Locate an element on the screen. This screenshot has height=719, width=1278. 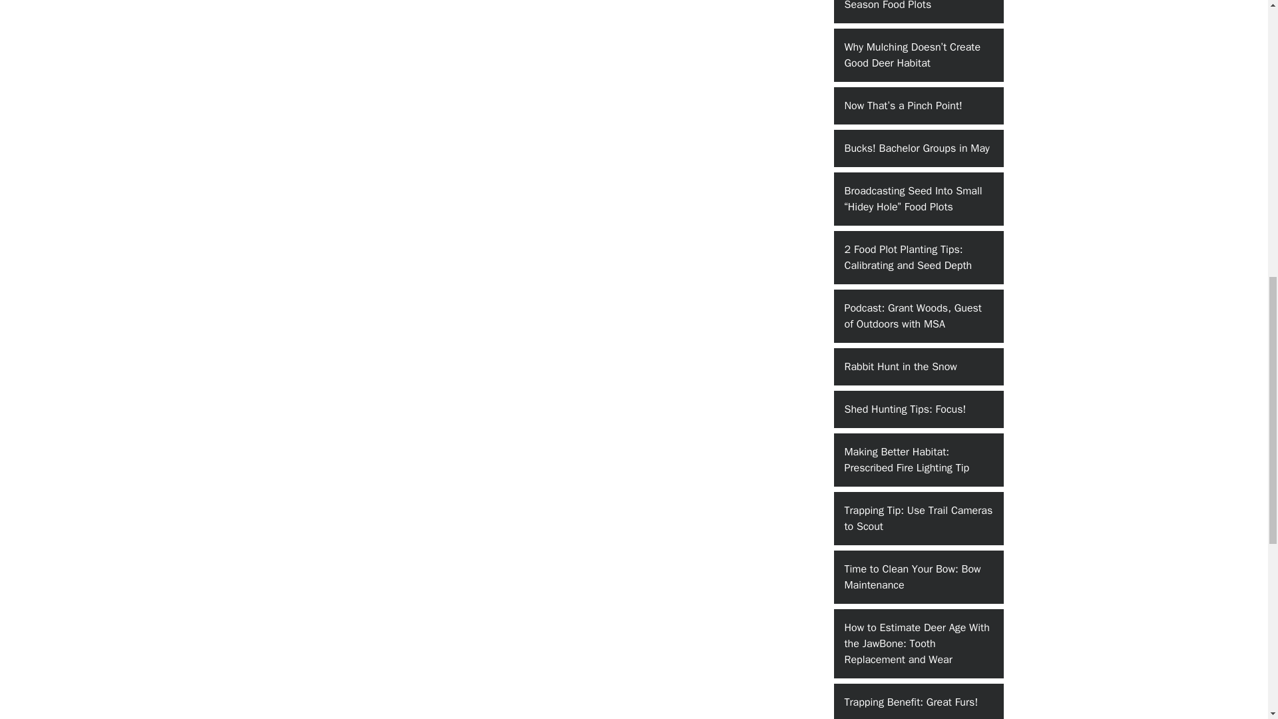
Shed Hunting Tips: Focus! is located at coordinates (918, 409).